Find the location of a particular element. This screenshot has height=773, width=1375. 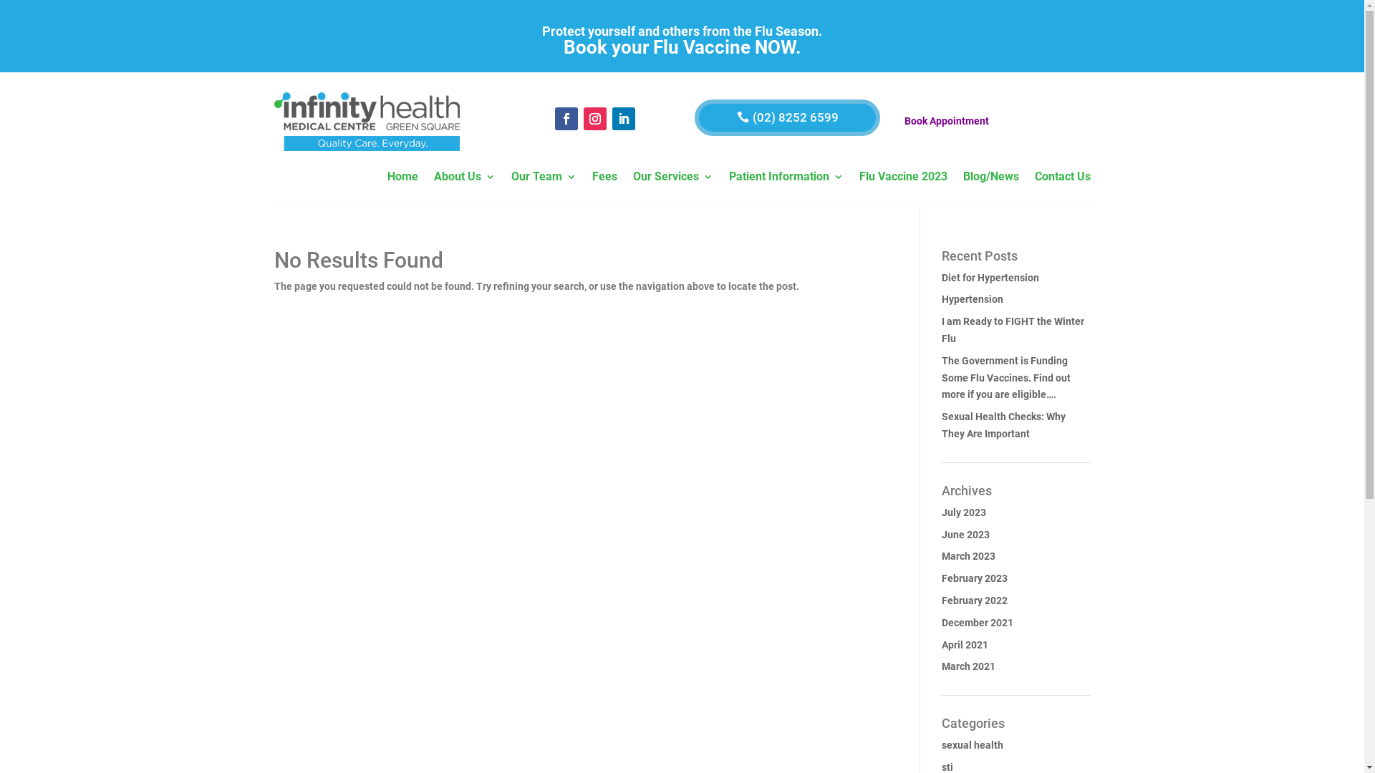

March 2021 is located at coordinates (968, 666).